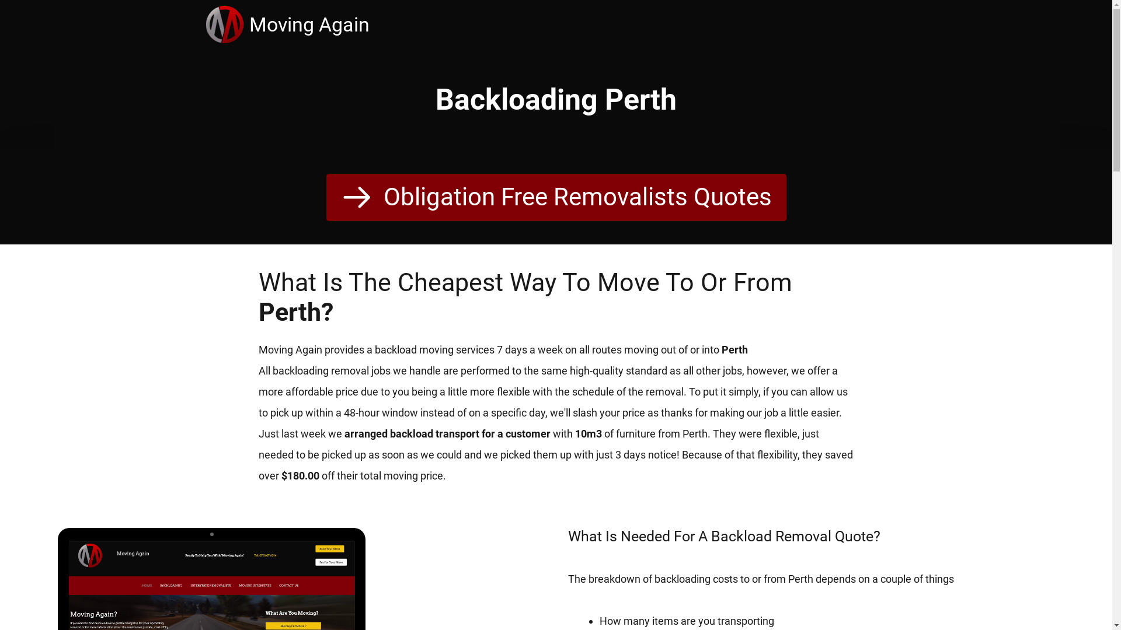  I want to click on Obligation Free Removalists Quotes, so click(556, 197).